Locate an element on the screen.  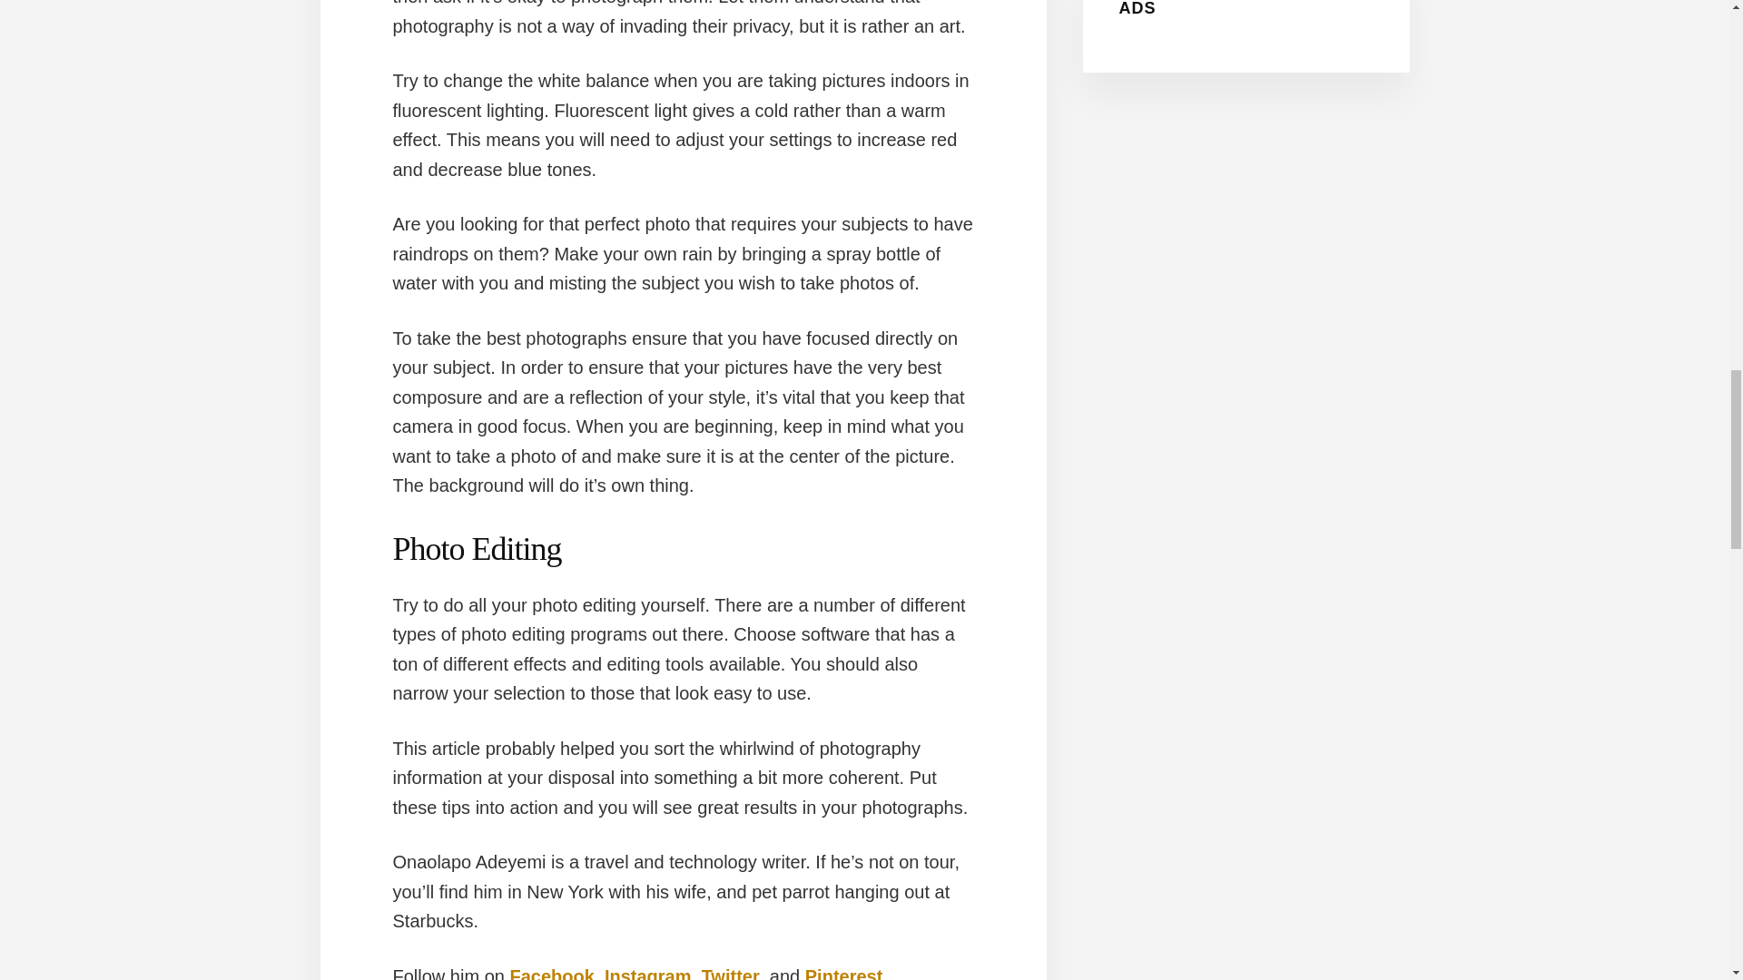
Twitter is located at coordinates (731, 973).